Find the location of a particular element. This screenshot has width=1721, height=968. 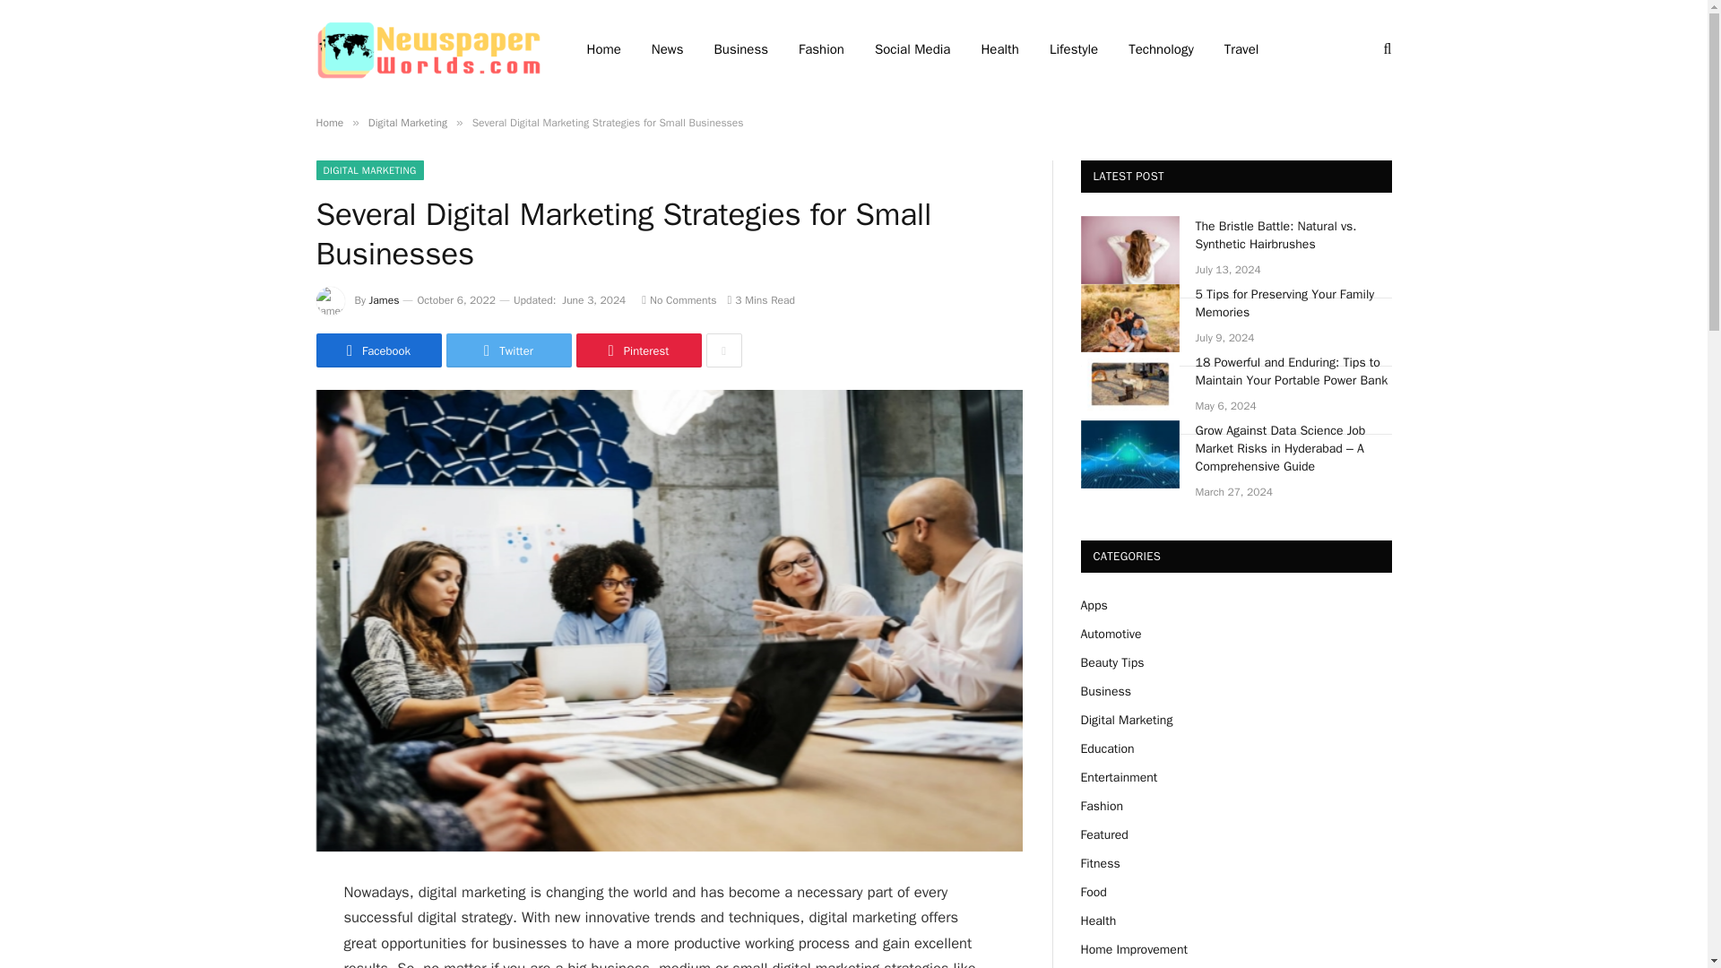

Technology is located at coordinates (1162, 49).